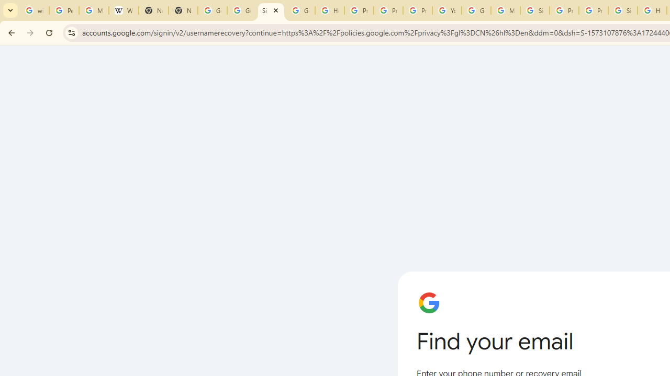 The width and height of the screenshot is (670, 376). What do you see at coordinates (94, 10) in the screenshot?
I see `Manage your Location History - Google Search Help` at bounding box center [94, 10].